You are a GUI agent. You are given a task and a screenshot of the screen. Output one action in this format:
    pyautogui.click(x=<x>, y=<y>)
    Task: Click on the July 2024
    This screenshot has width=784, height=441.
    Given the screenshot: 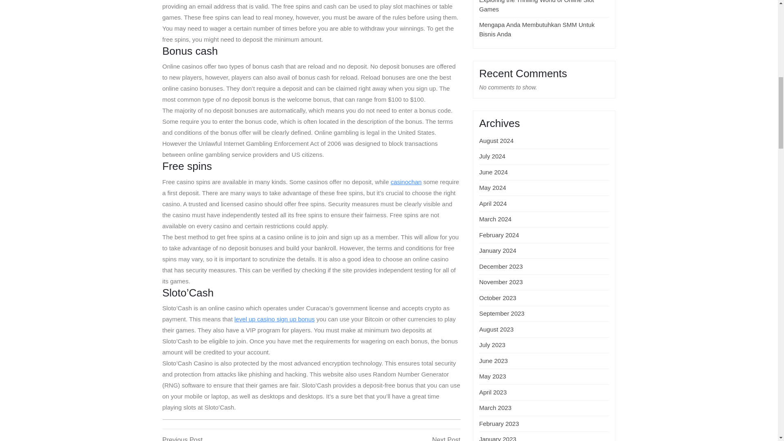 What is the action you would take?
    pyautogui.click(x=499, y=235)
    